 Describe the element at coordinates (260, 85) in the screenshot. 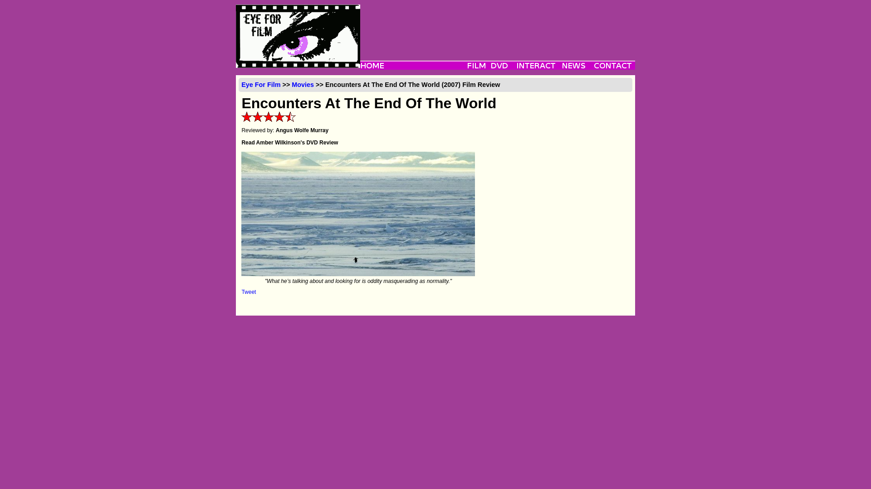

I see `Eye For Film` at that location.